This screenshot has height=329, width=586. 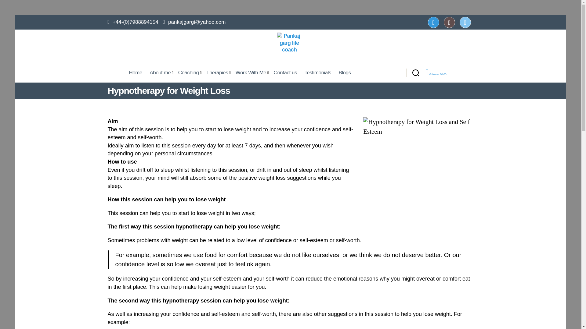 What do you see at coordinates (317, 73) in the screenshot?
I see `Testimonials` at bounding box center [317, 73].